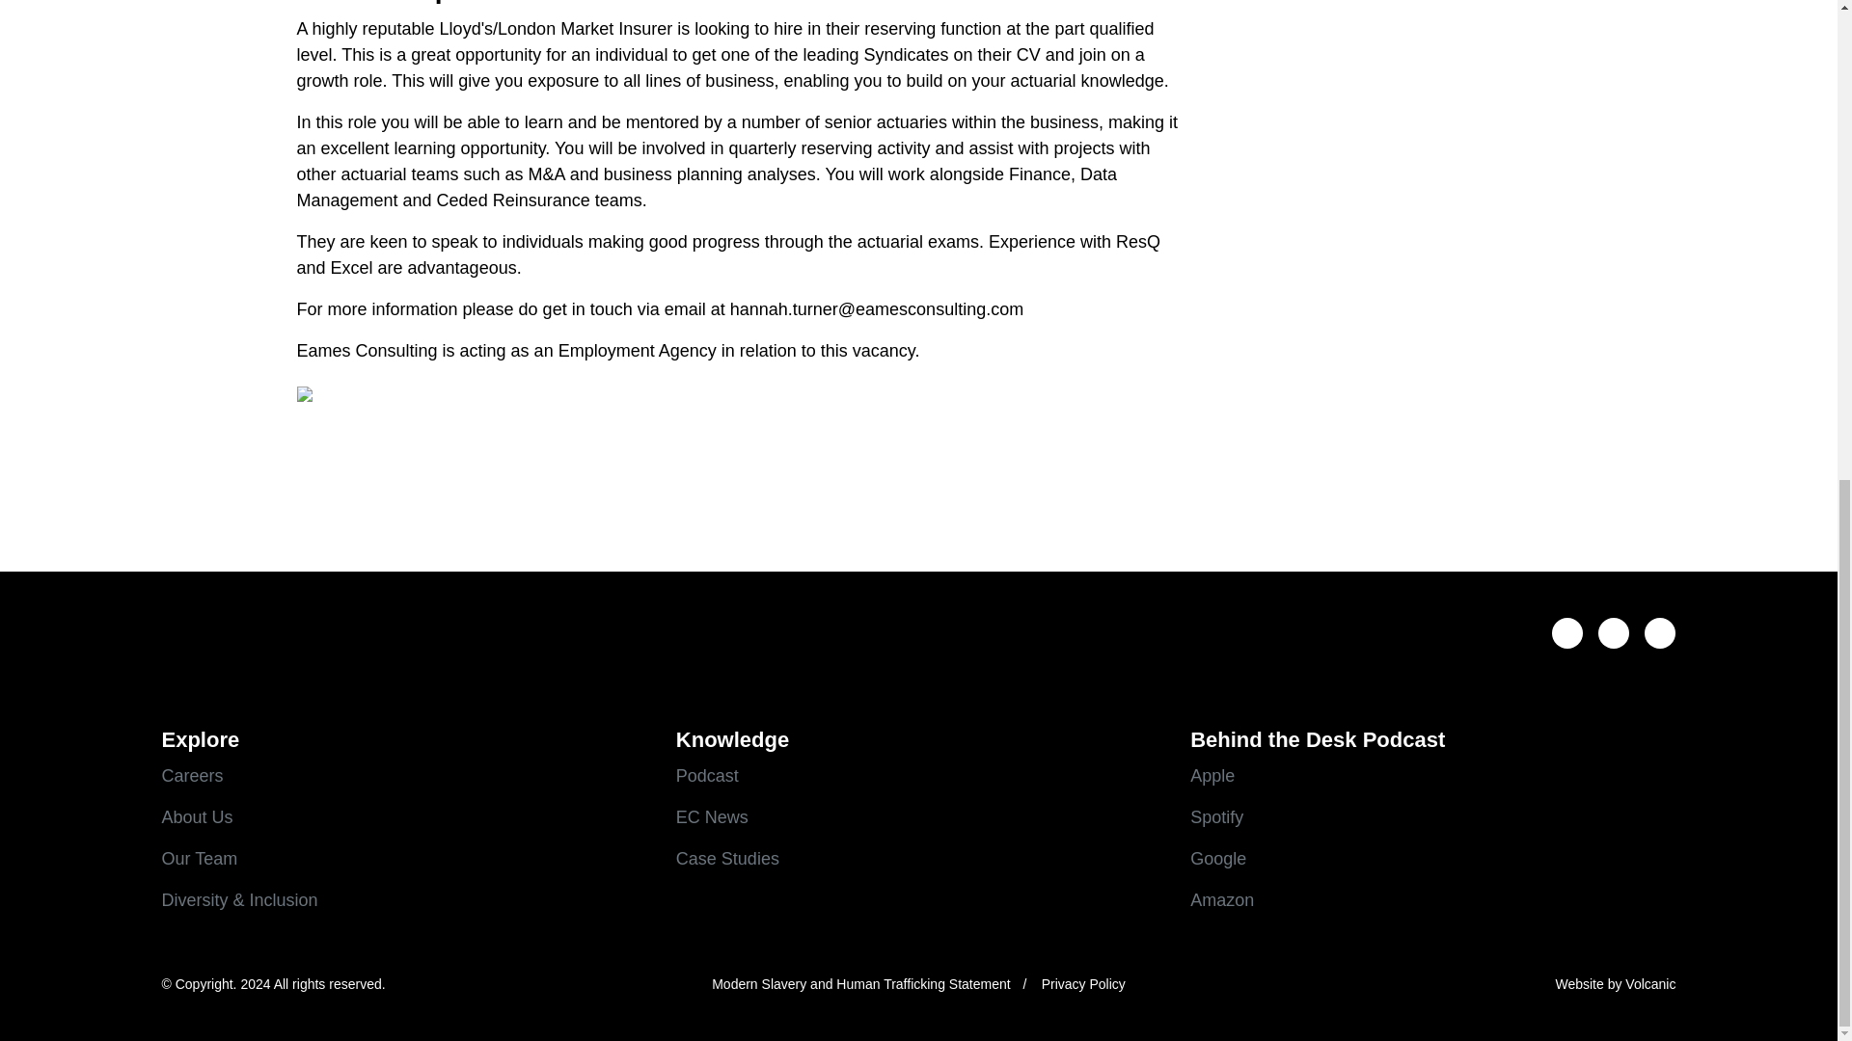  What do you see at coordinates (404, 775) in the screenshot?
I see `Careers` at bounding box center [404, 775].